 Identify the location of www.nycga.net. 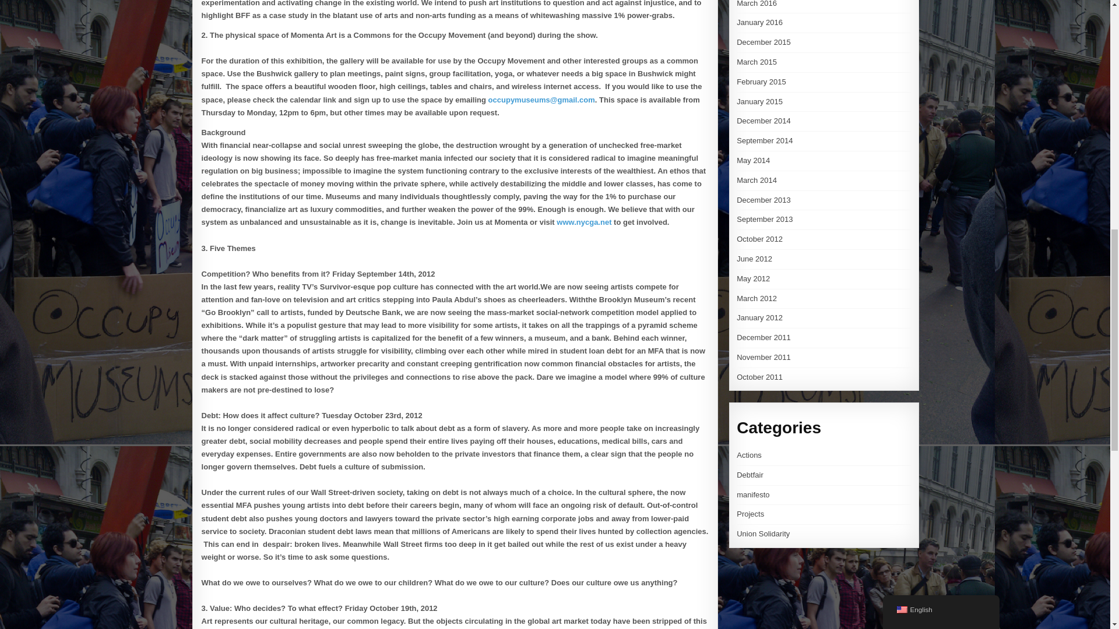
(583, 221).